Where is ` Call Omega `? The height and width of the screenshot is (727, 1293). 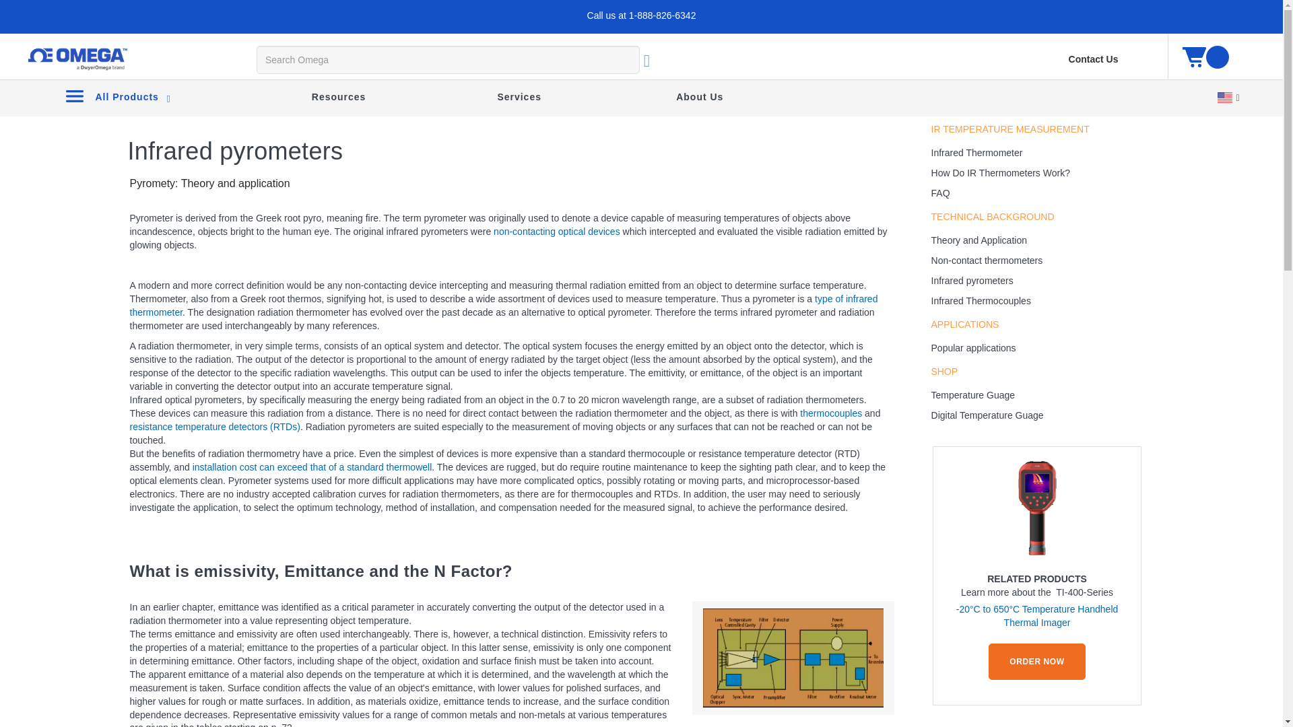
 Call Omega  is located at coordinates (663, 15).